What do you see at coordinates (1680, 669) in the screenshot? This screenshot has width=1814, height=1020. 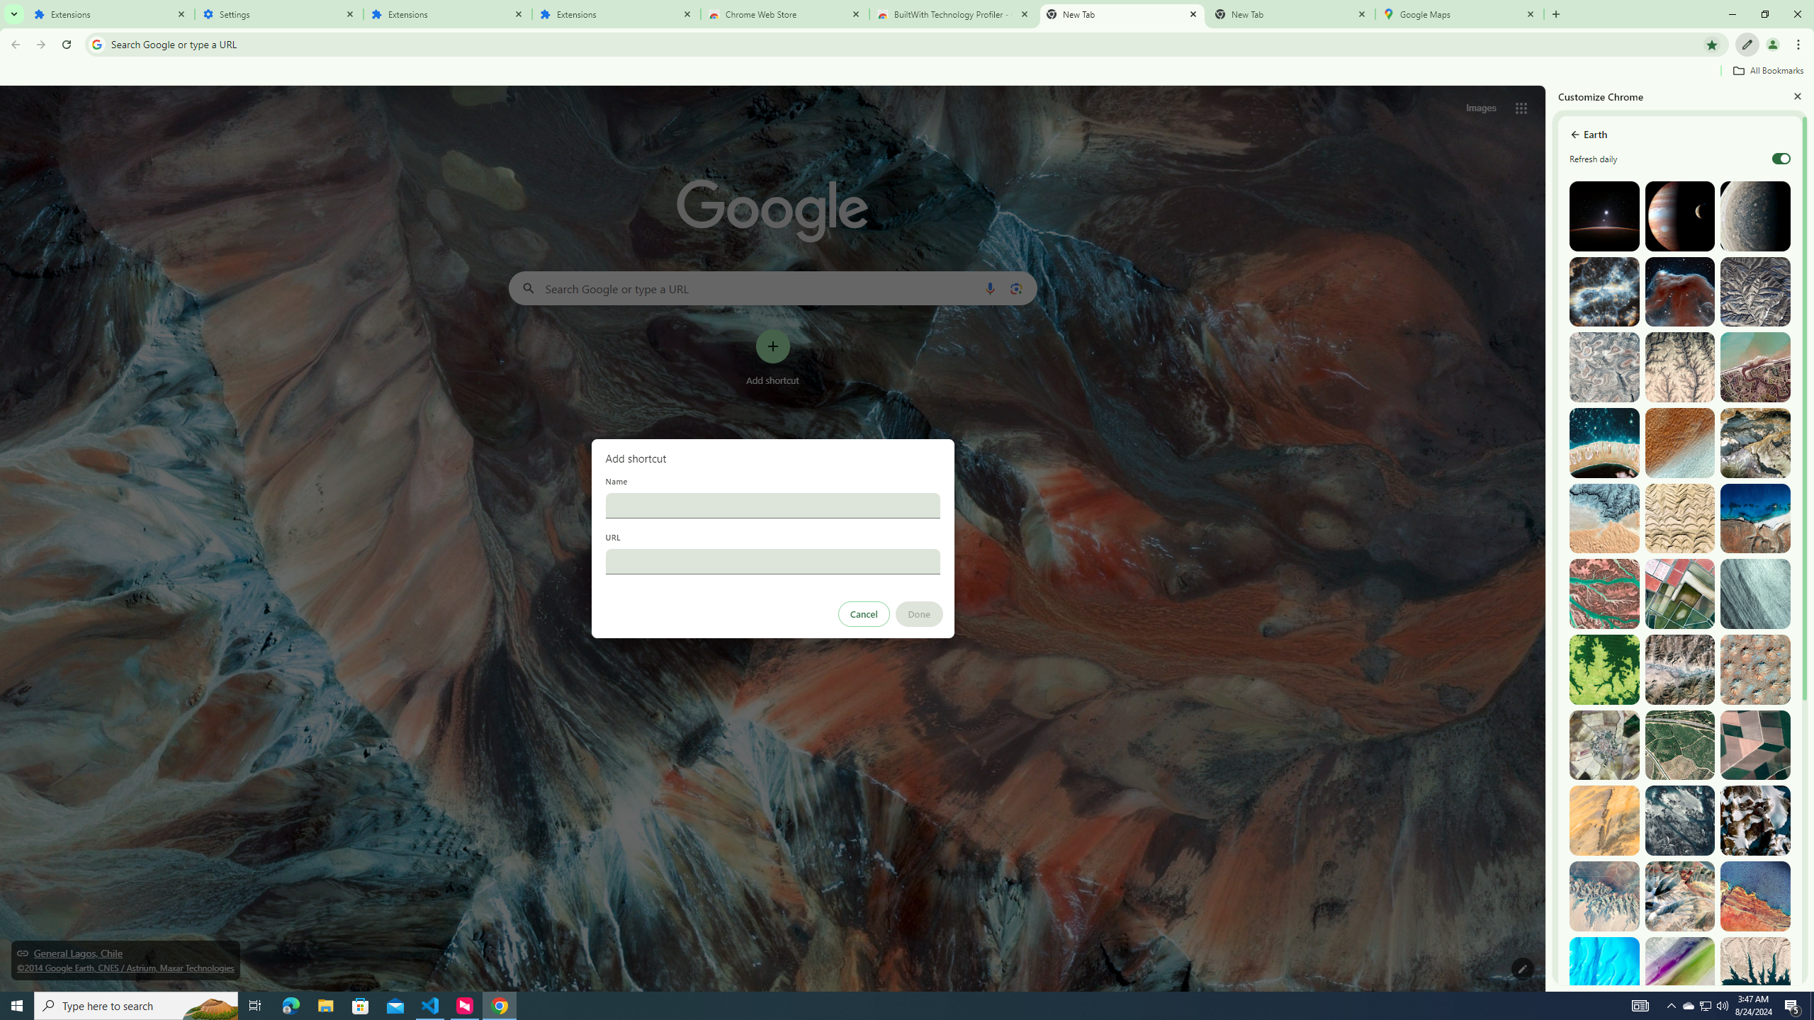 I see `Rikaze, China` at bounding box center [1680, 669].